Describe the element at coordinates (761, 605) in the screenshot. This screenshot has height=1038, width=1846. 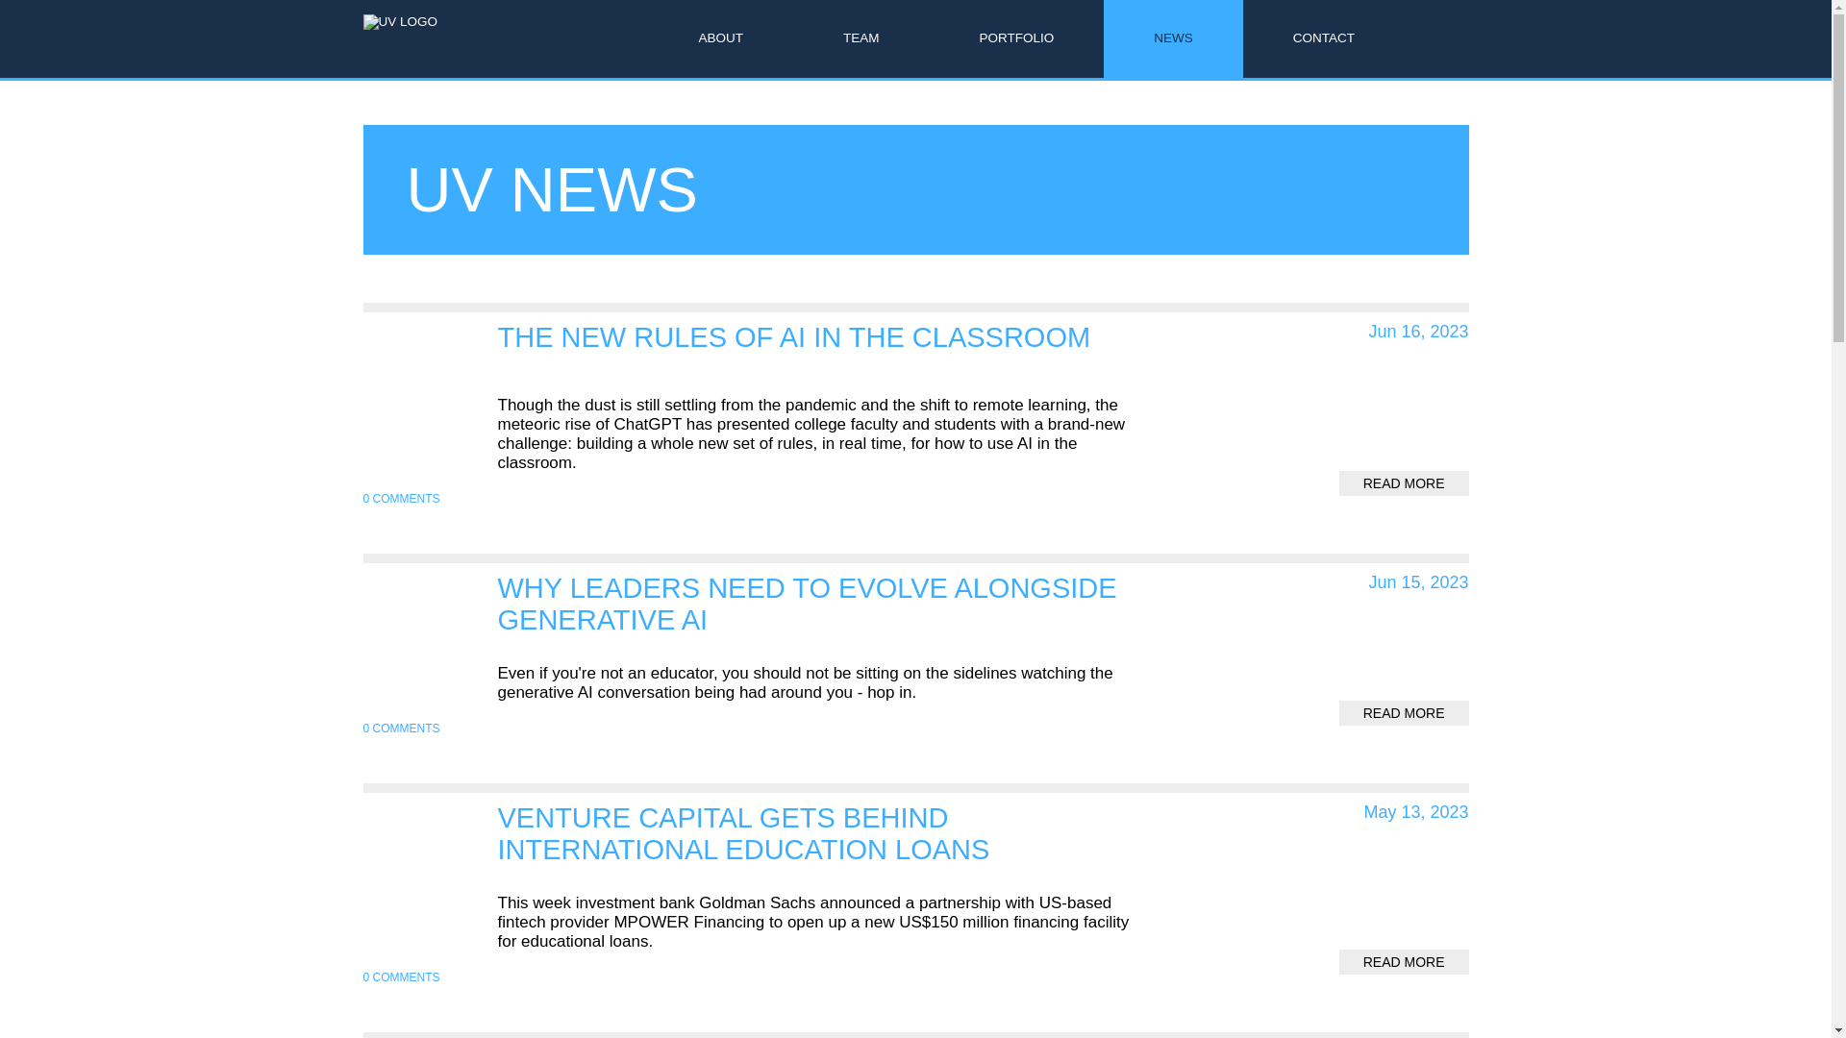
I see `READ MORE` at that location.